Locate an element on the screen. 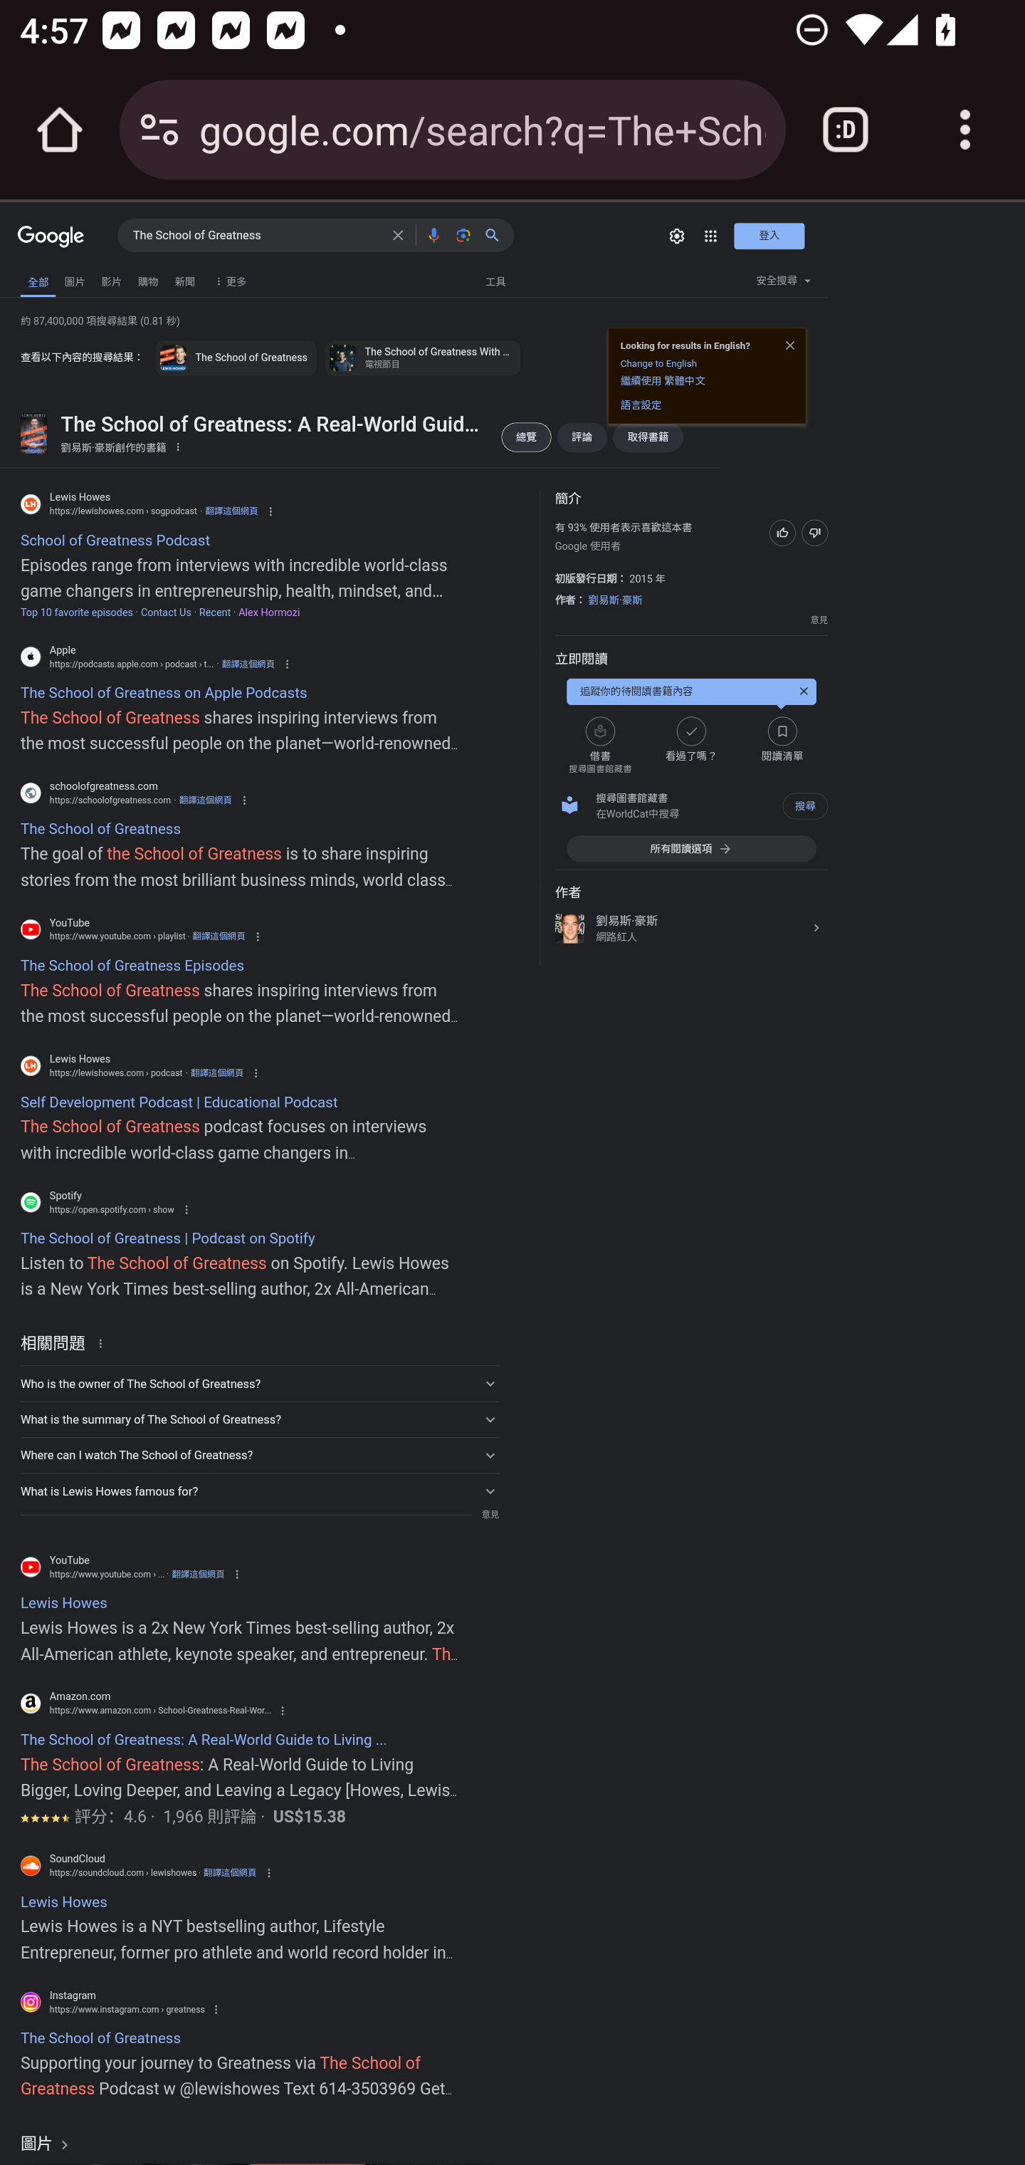  Switch or close tabs is located at coordinates (846, 130).